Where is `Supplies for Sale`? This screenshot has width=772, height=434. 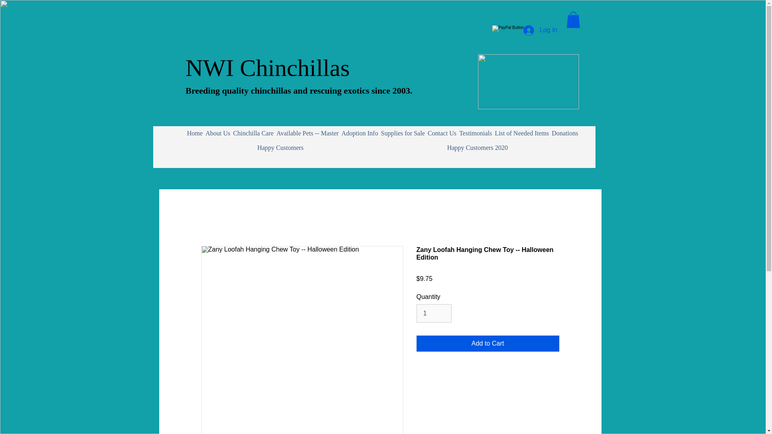
Supplies for Sale is located at coordinates (403, 133).